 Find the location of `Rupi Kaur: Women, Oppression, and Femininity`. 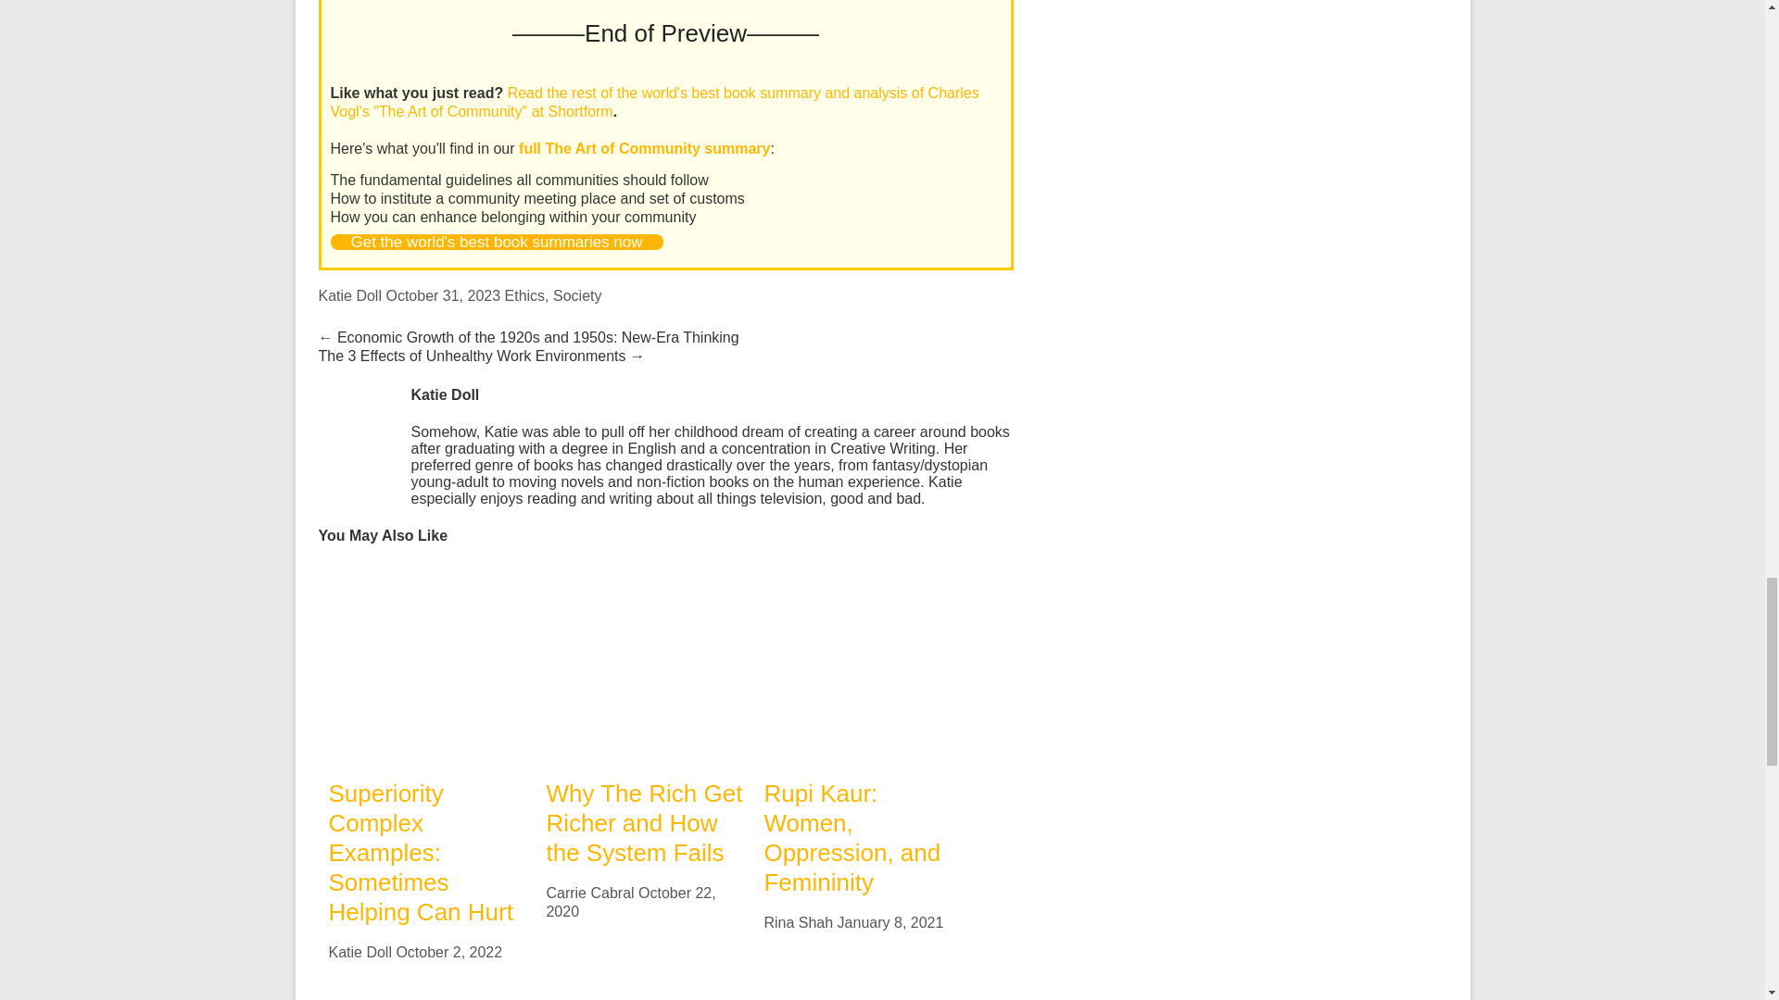

Rupi Kaur: Women, Oppression, and Femininity is located at coordinates (862, 573).